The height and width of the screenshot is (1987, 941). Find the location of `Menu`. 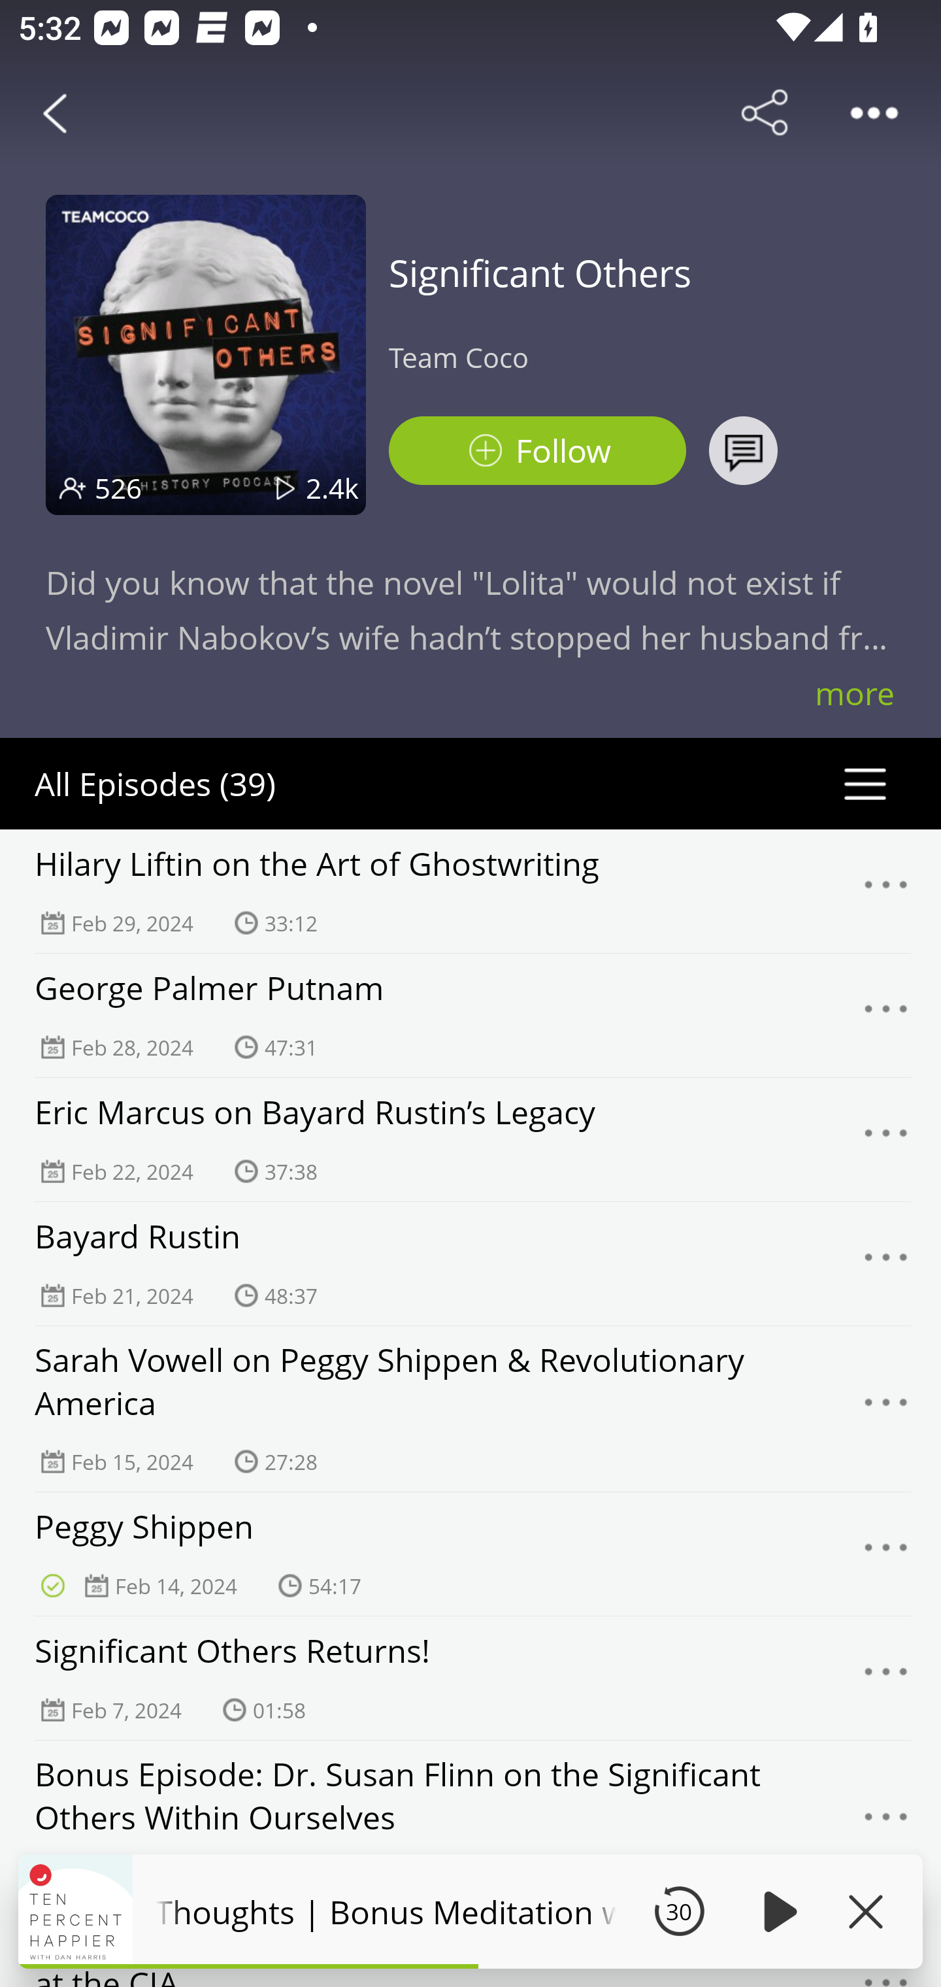

Menu is located at coordinates (886, 1554).